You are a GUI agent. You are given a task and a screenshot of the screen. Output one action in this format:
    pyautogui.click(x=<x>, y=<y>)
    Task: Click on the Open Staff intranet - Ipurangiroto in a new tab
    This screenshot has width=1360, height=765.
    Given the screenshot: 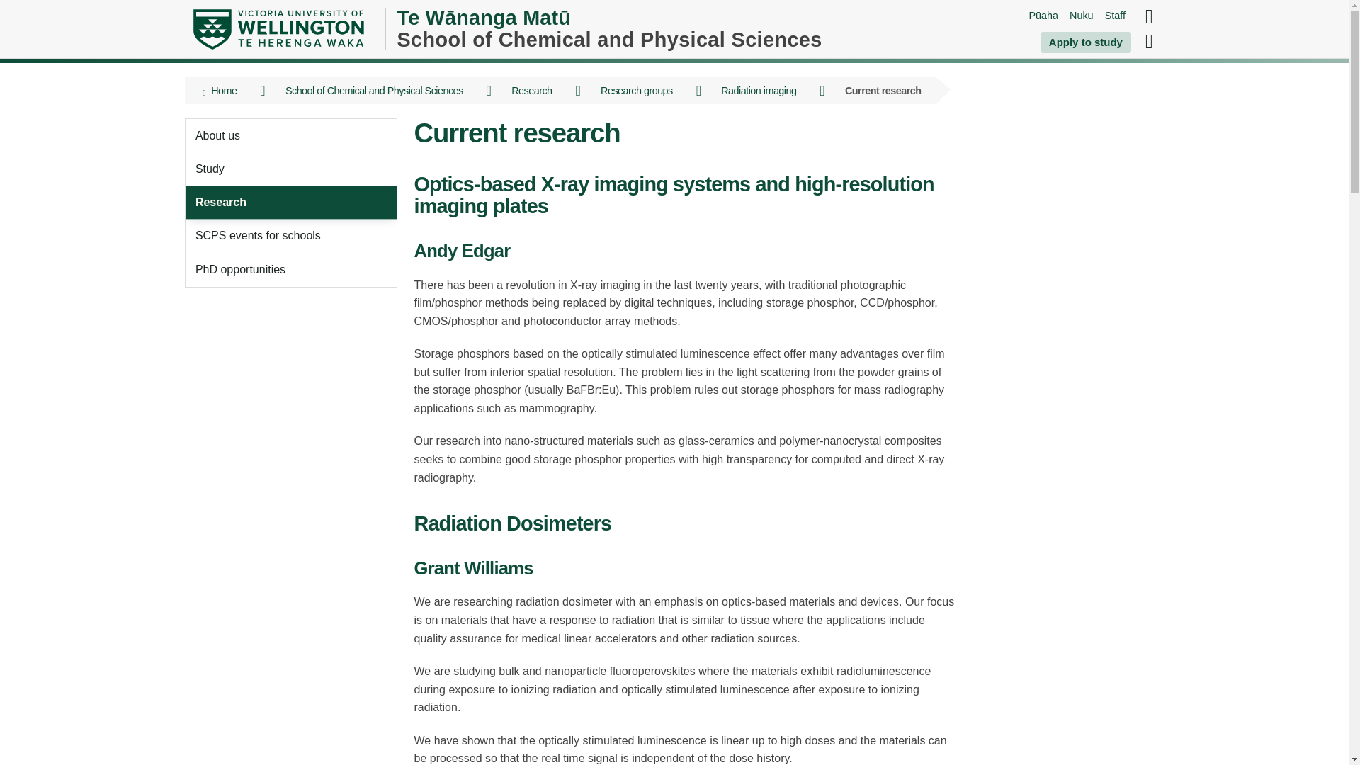 What is the action you would take?
    pyautogui.click(x=1115, y=16)
    